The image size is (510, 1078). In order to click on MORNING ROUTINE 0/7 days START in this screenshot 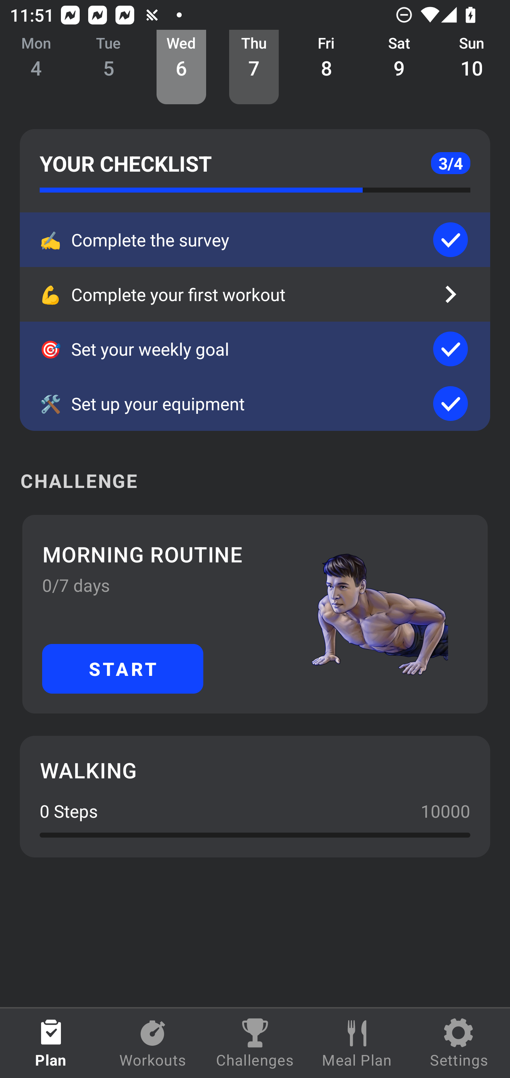, I will do `click(255, 614)`.